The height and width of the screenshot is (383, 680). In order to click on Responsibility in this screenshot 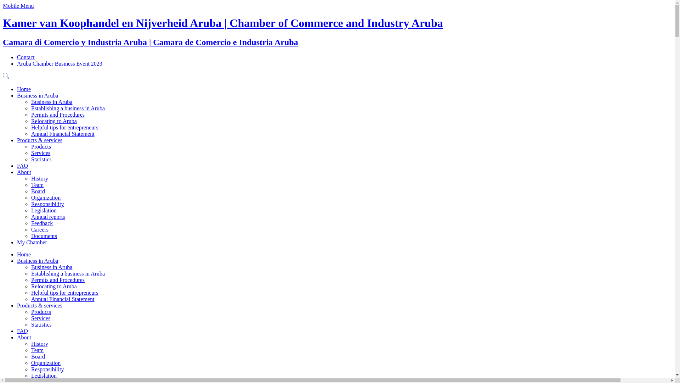, I will do `click(47, 204)`.